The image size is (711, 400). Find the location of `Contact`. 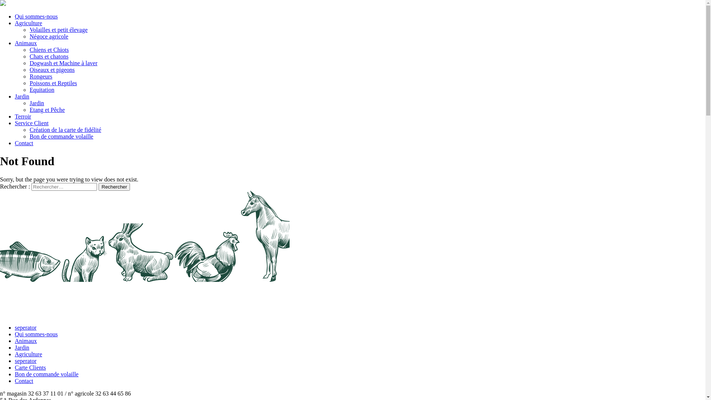

Contact is located at coordinates (24, 143).